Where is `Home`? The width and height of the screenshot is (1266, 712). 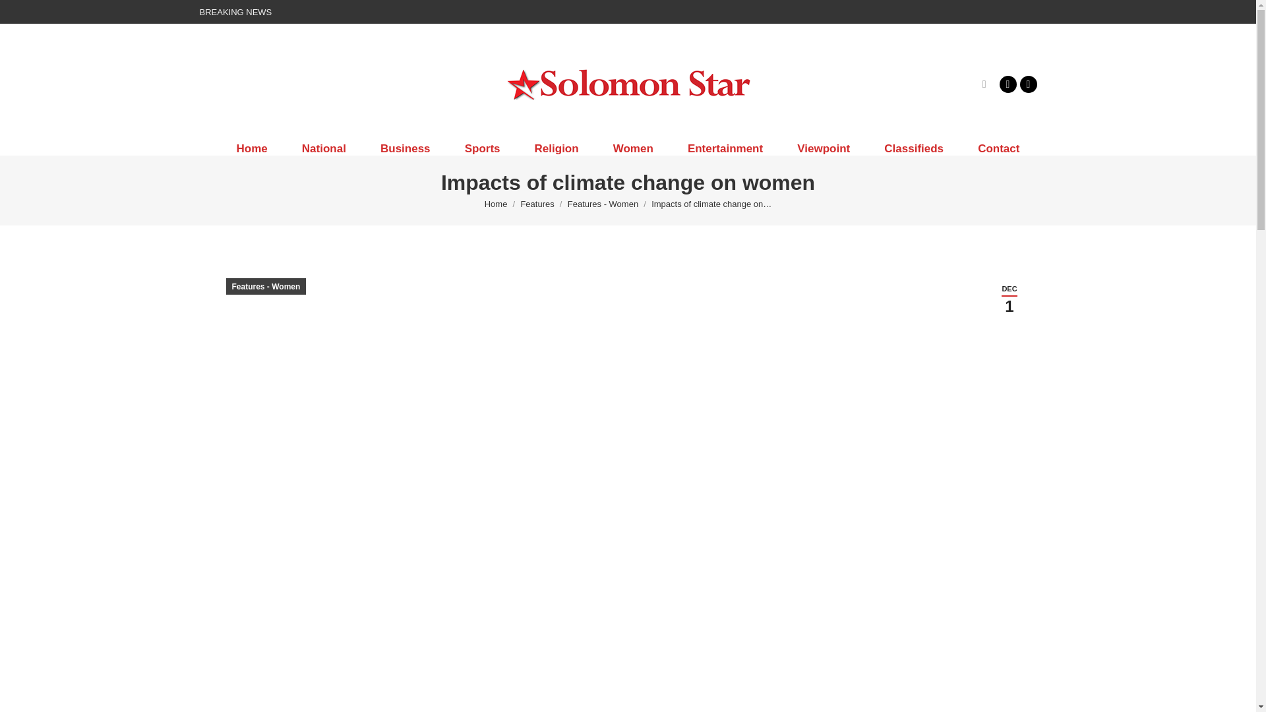 Home is located at coordinates (251, 148).